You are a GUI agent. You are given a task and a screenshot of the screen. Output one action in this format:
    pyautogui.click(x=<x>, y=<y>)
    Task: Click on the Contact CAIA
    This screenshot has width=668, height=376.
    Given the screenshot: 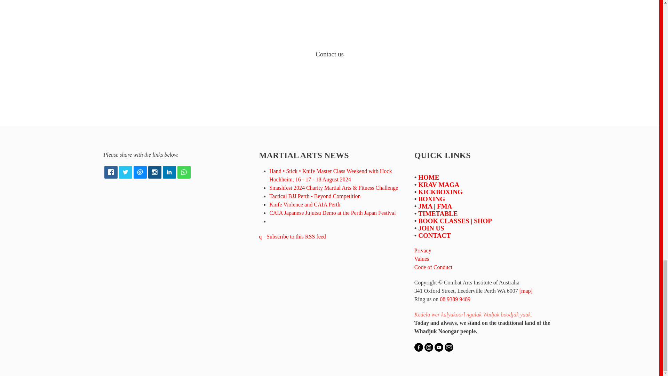 What is the action you would take?
    pyautogui.click(x=434, y=235)
    